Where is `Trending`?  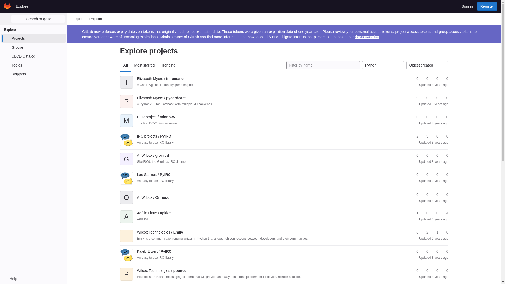 Trending is located at coordinates (168, 65).